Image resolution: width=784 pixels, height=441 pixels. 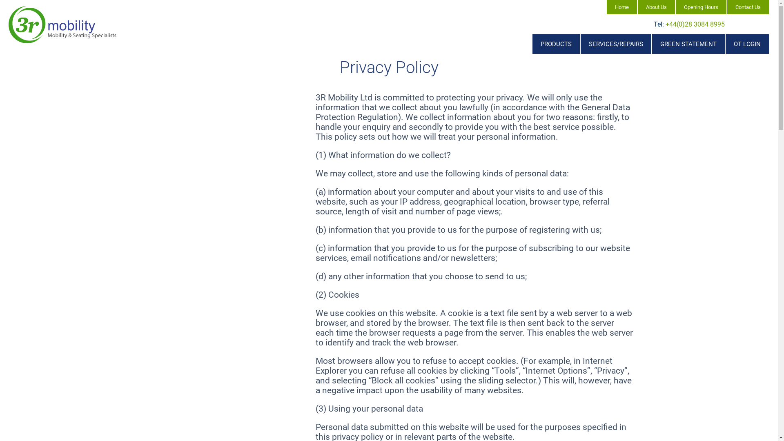 What do you see at coordinates (701, 7) in the screenshot?
I see `Opening Hours` at bounding box center [701, 7].